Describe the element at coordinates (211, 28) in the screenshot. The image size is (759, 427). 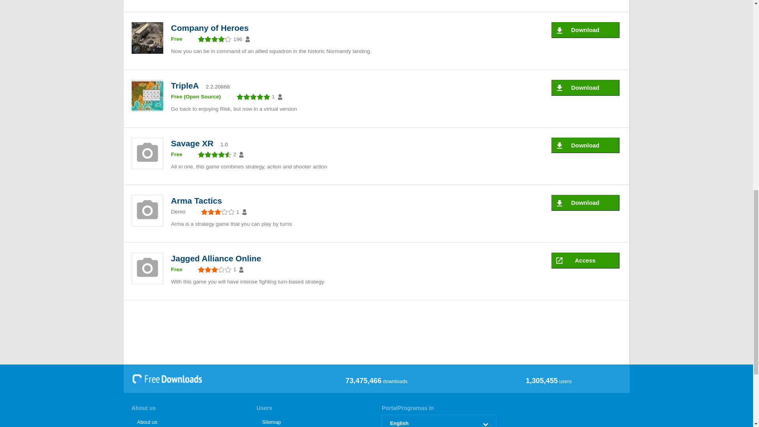
I see `Company of Heroes` at that location.